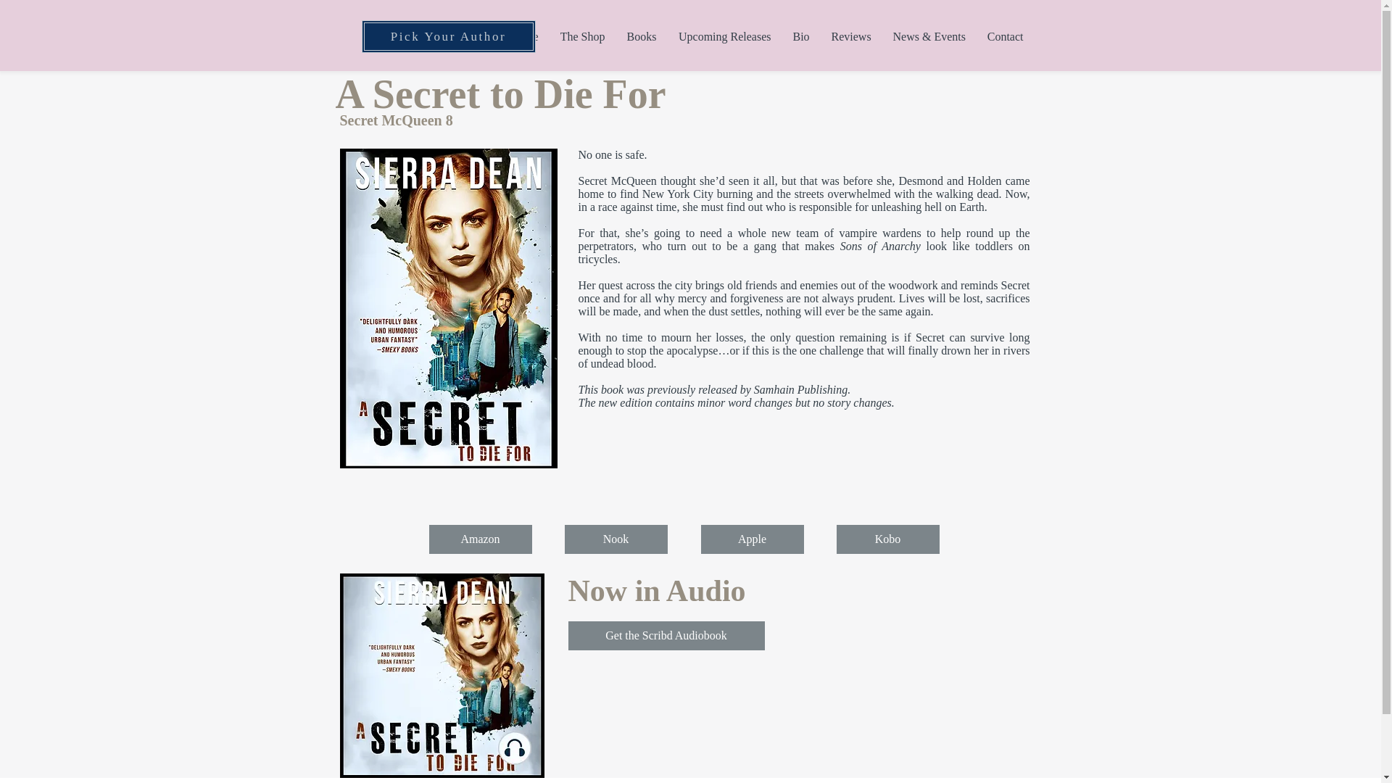 The width and height of the screenshot is (1392, 783). What do you see at coordinates (442, 676) in the screenshot?
I see `1.png` at bounding box center [442, 676].